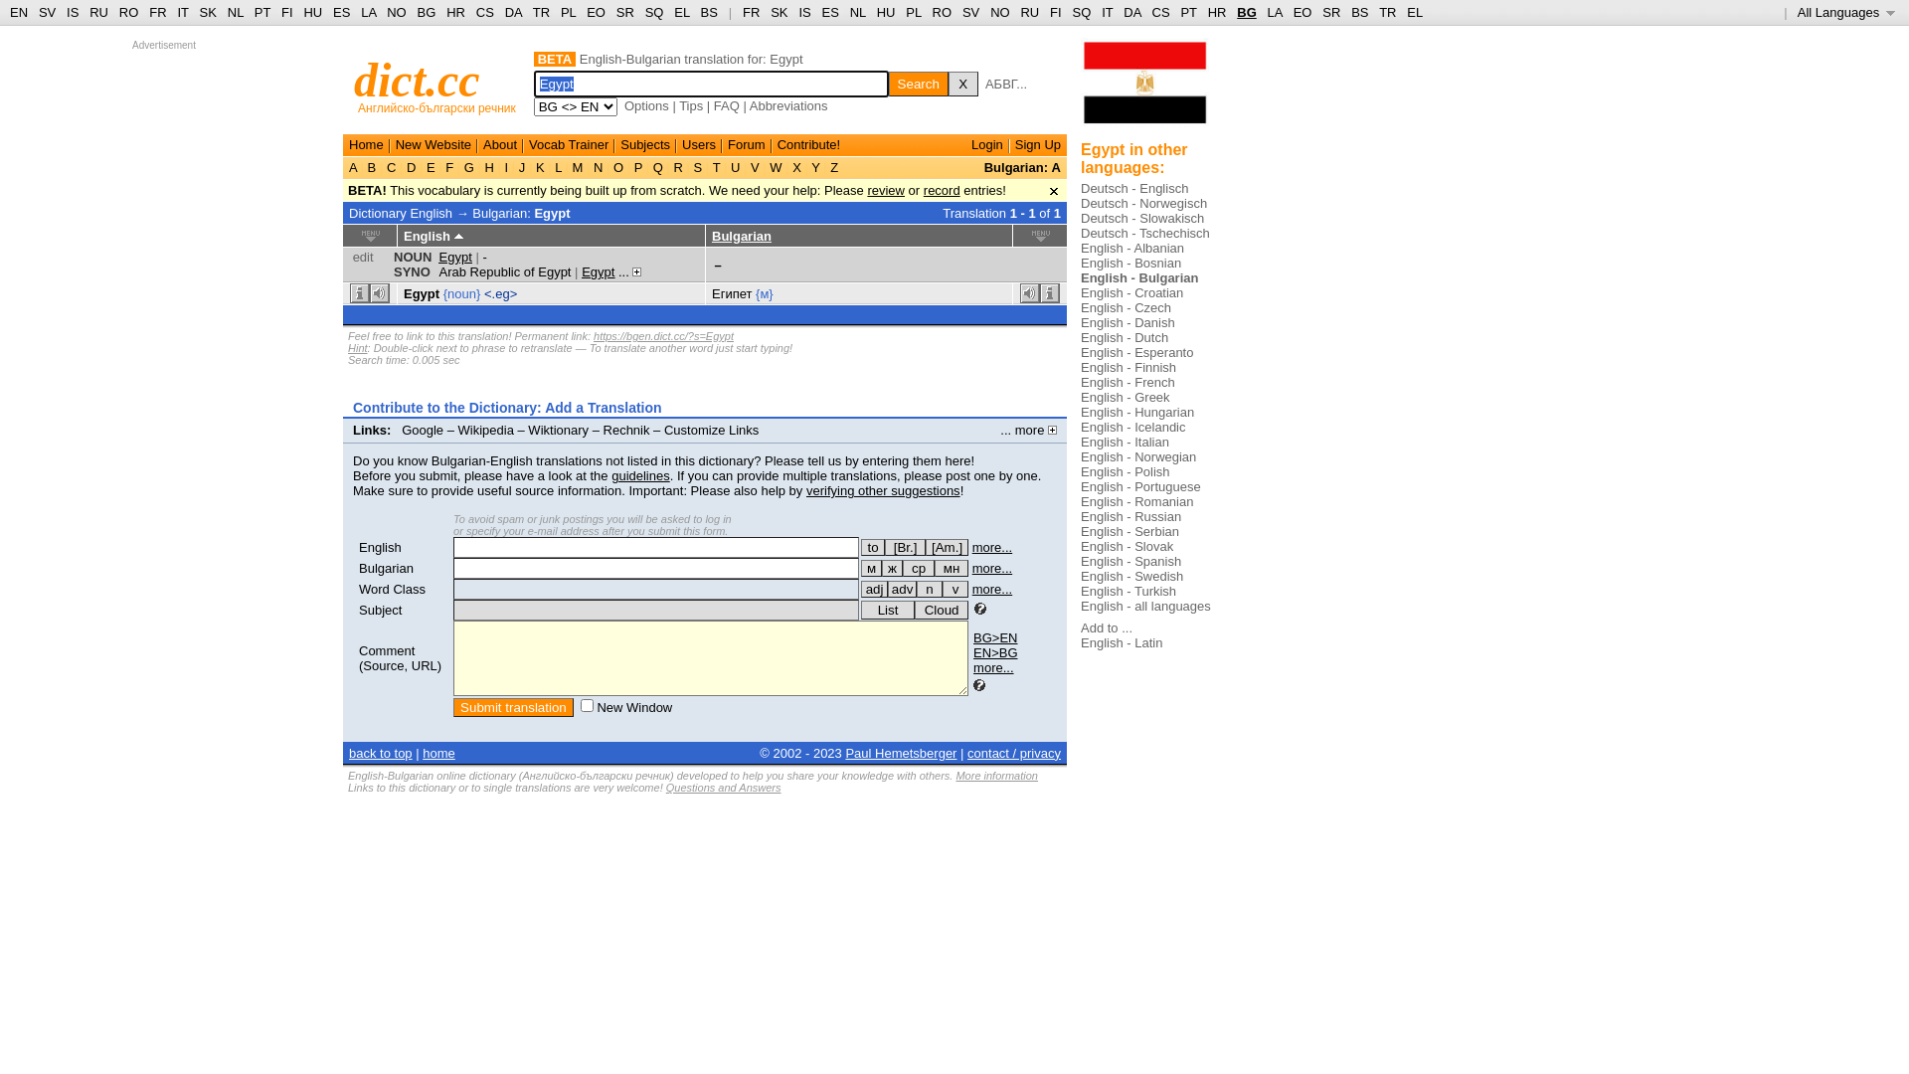 Image resolution: width=1909 pixels, height=1074 pixels. I want to click on English, so click(380, 547).